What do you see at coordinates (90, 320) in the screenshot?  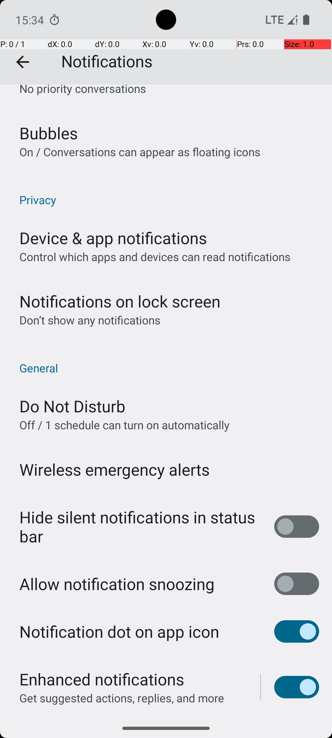 I see `Don’t show any notifications` at bounding box center [90, 320].